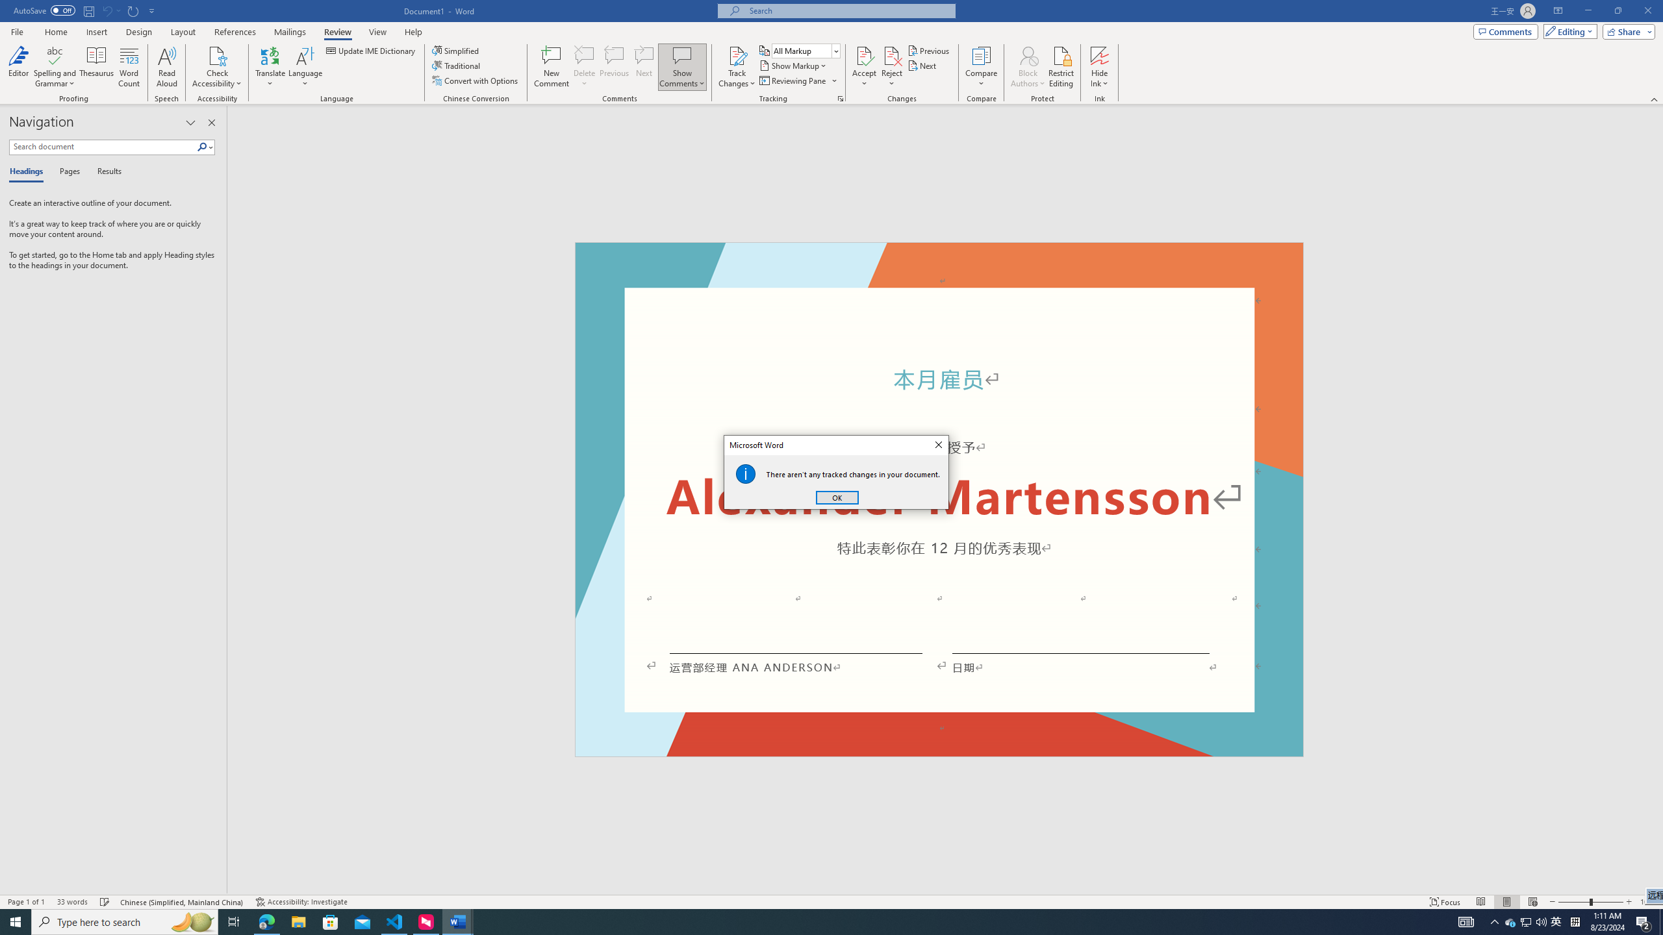 The image size is (1663, 935). I want to click on Class: MsoCommandBar, so click(831, 901).